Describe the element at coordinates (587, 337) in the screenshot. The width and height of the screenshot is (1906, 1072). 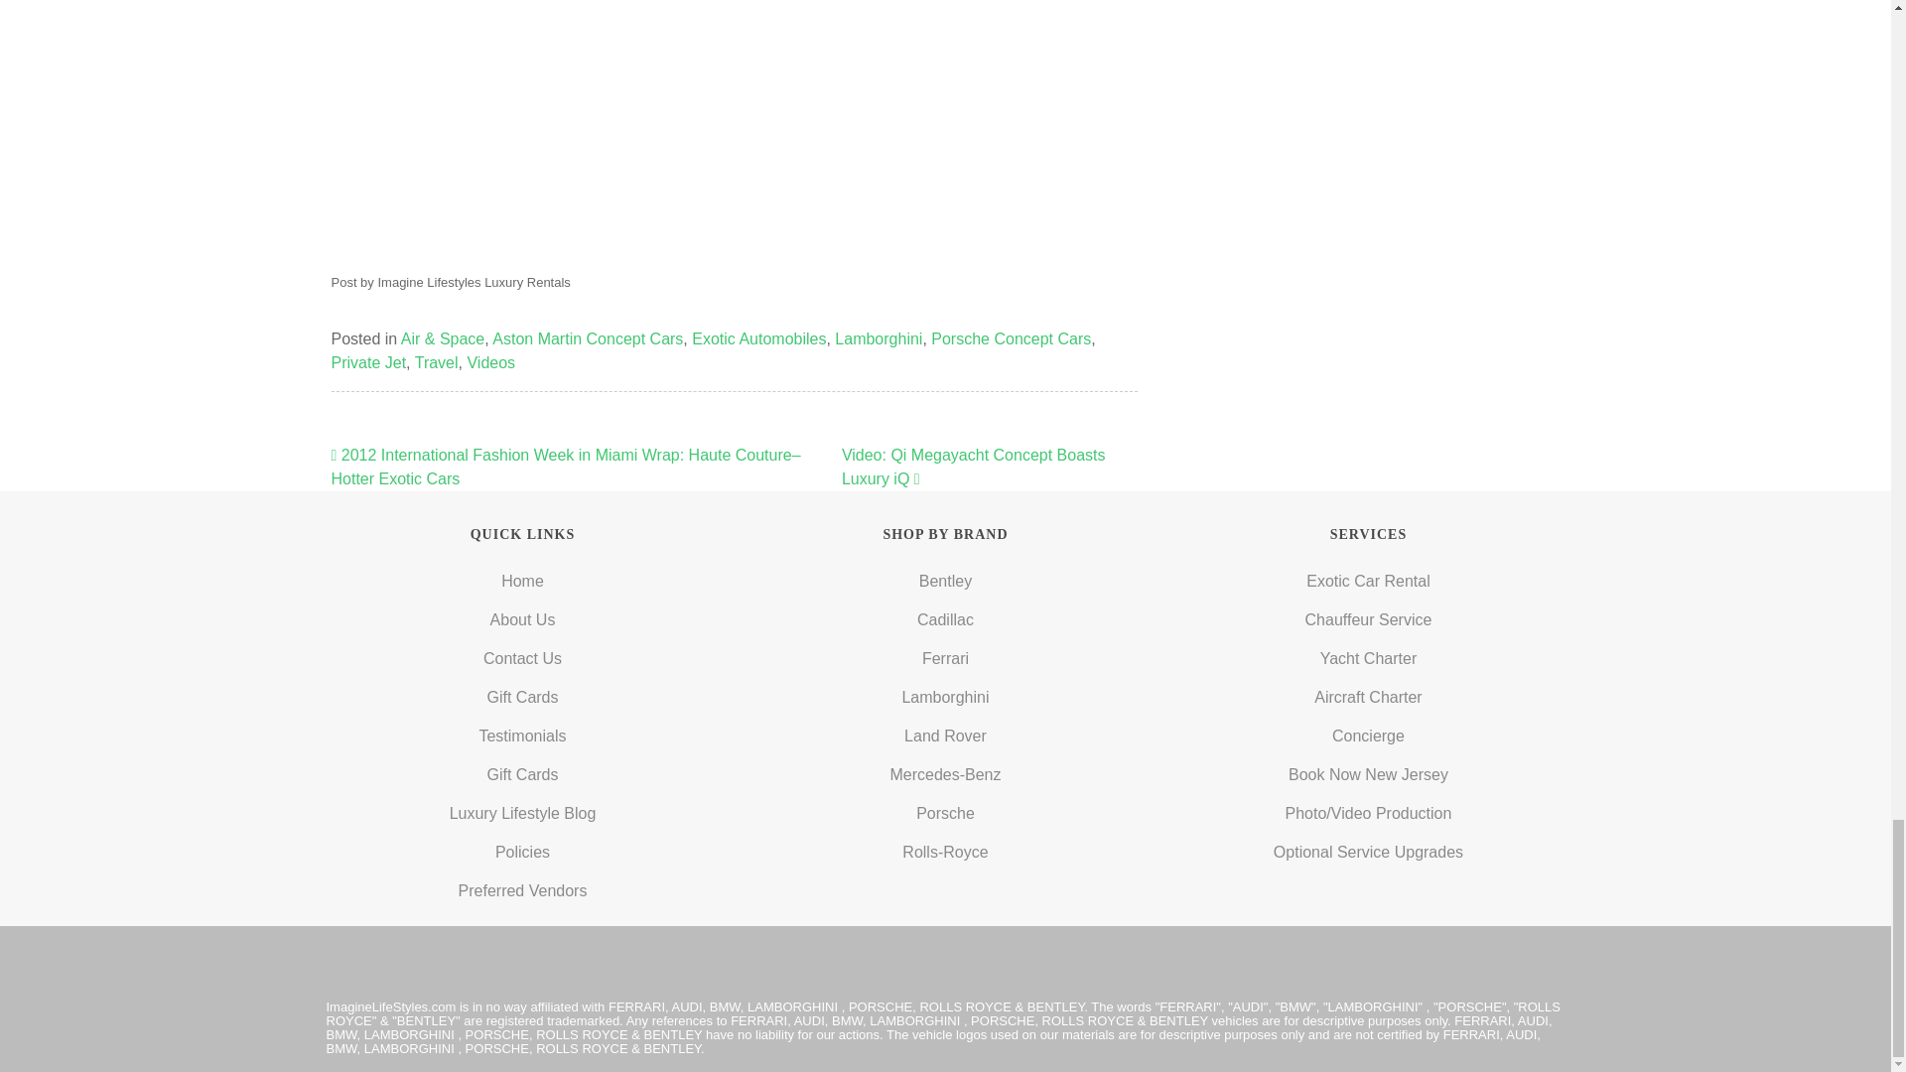
I see `Aston Martin Concept Cars` at that location.